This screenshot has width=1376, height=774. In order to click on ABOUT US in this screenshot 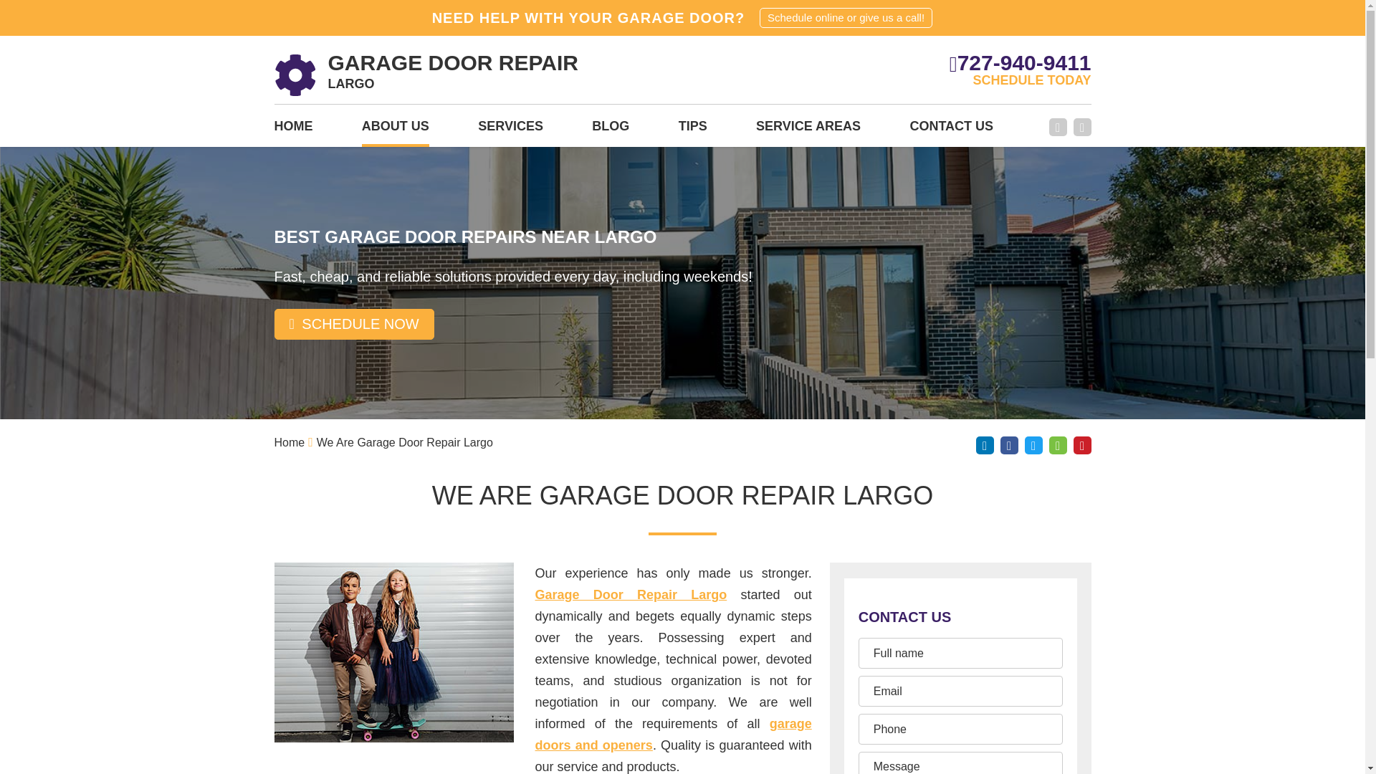, I will do `click(396, 130)`.